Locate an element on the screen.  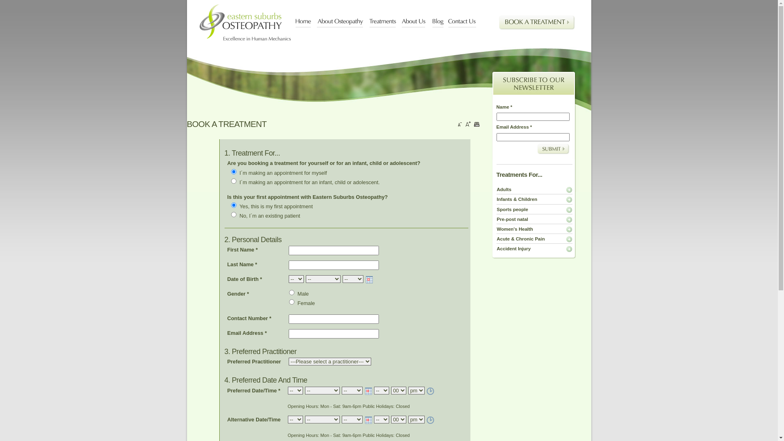
About Us is located at coordinates (414, 23).